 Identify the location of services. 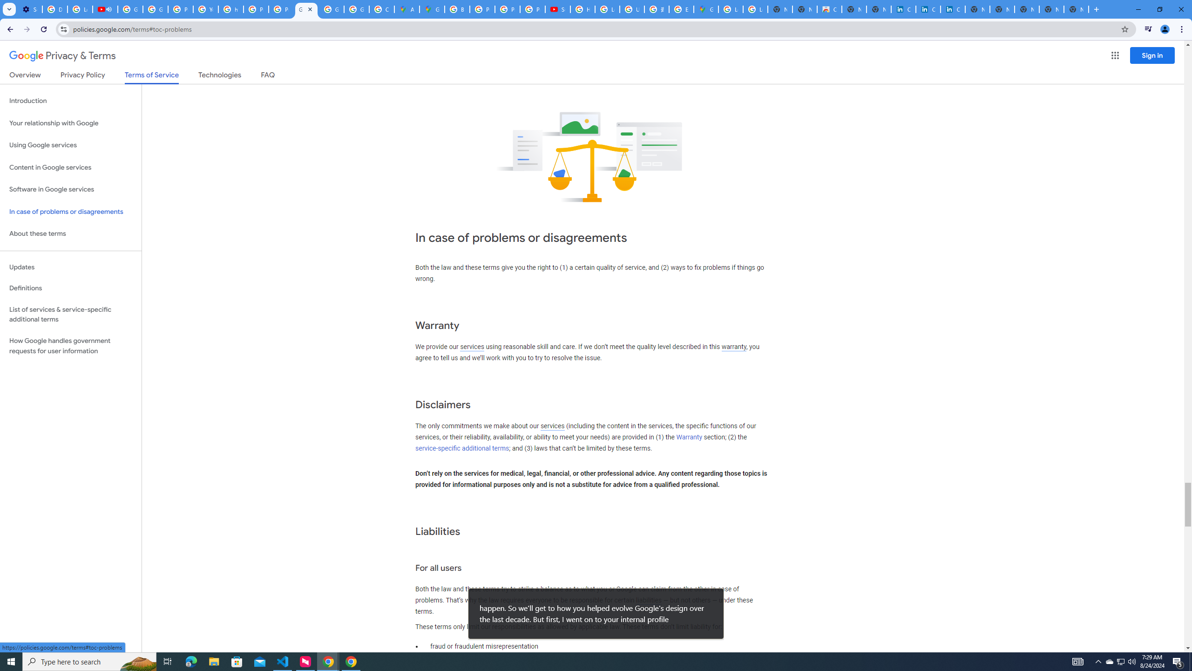
(552, 426).